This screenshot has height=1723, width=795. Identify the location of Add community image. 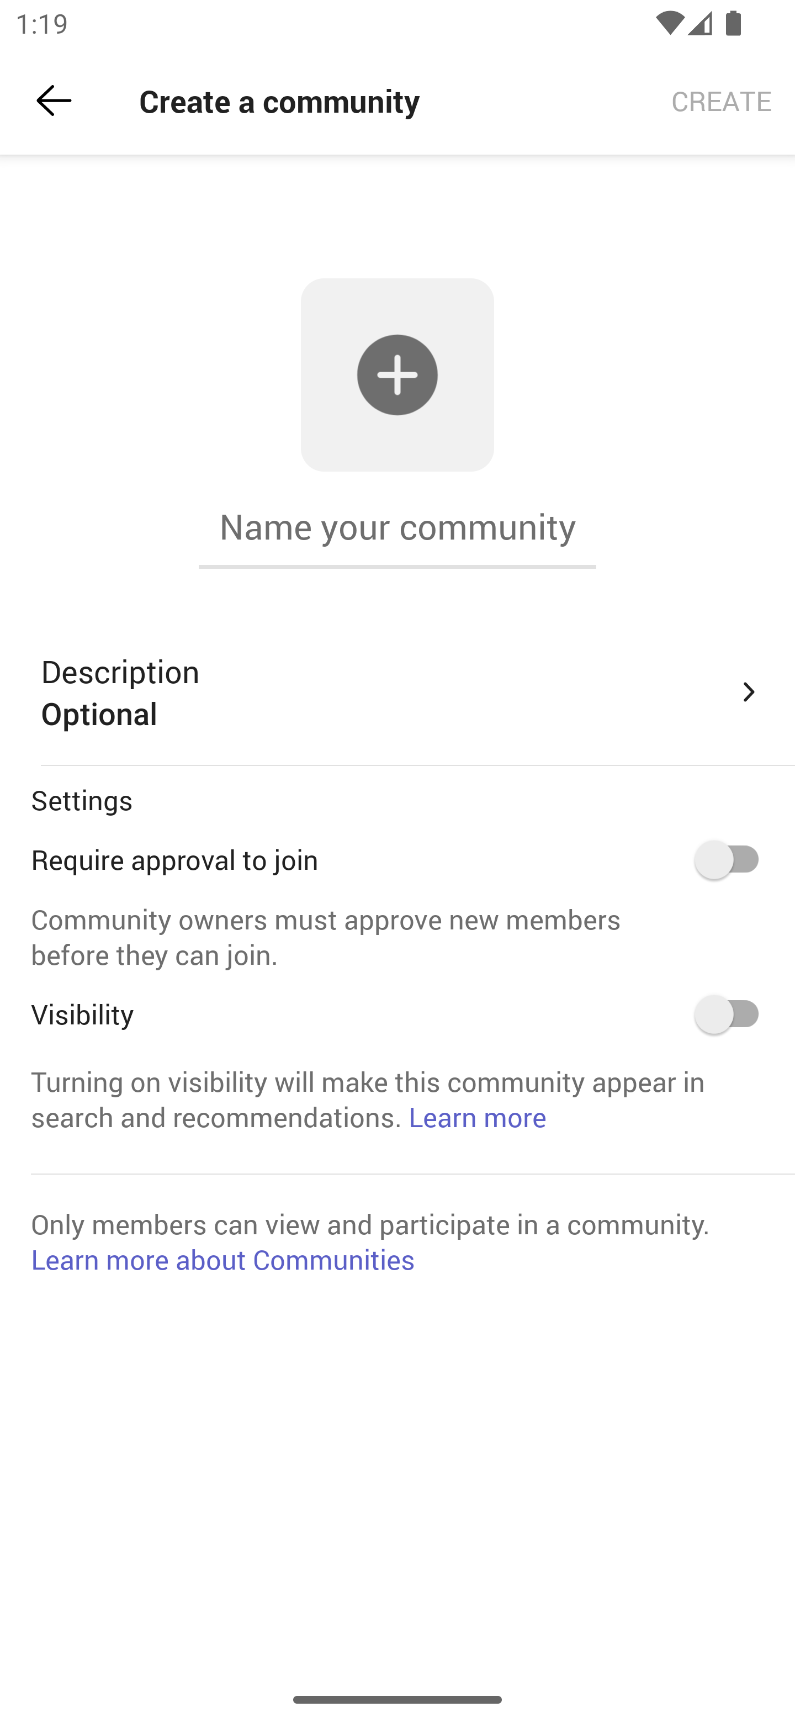
(397, 376).